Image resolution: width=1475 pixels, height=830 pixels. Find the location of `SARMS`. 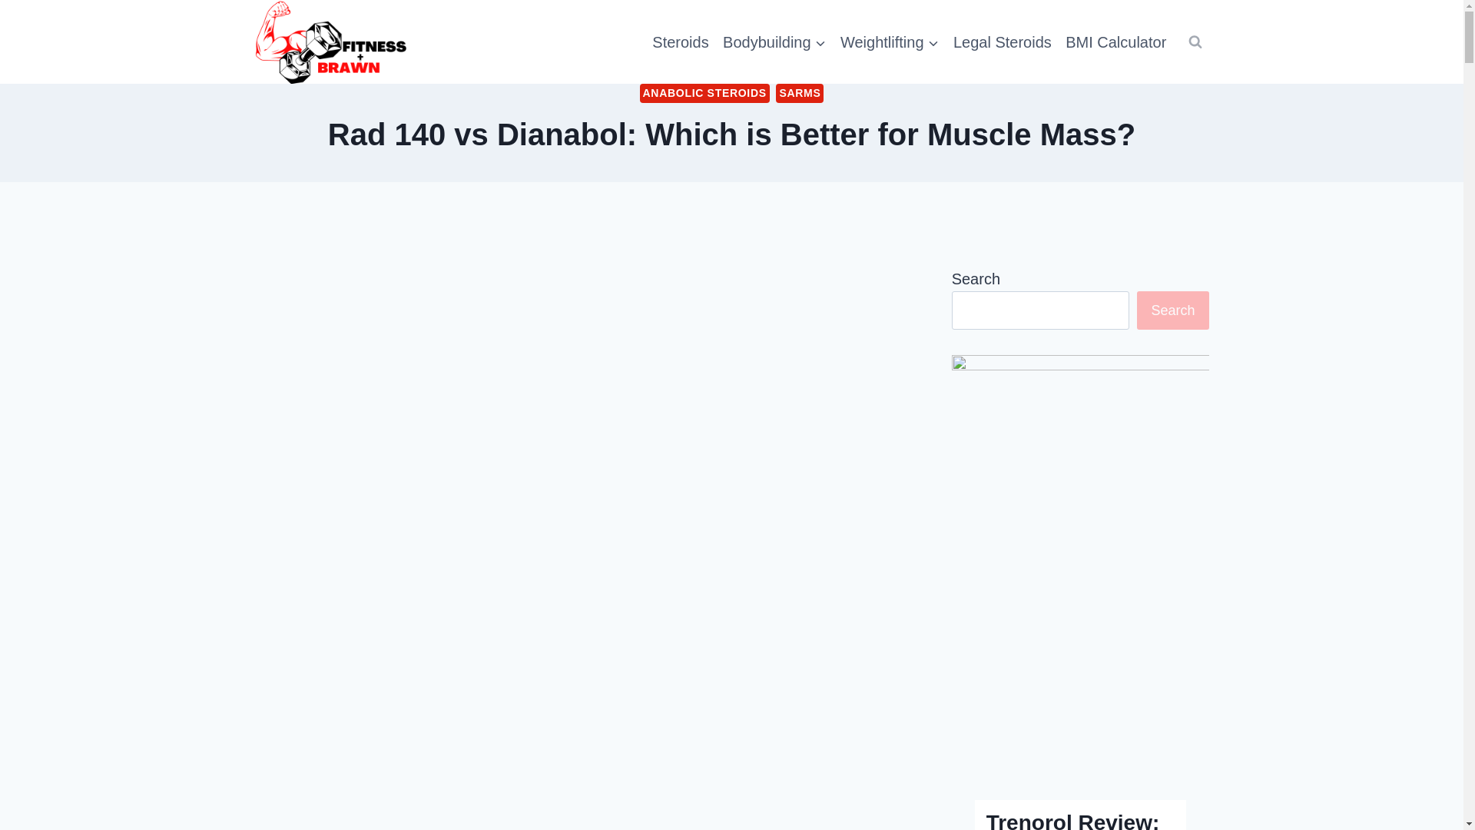

SARMS is located at coordinates (799, 93).